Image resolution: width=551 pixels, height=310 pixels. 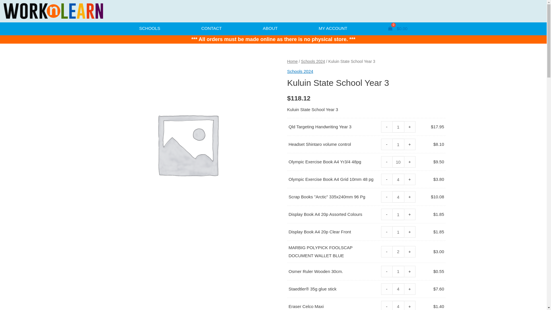 I want to click on SCHOOLS, so click(x=150, y=29).